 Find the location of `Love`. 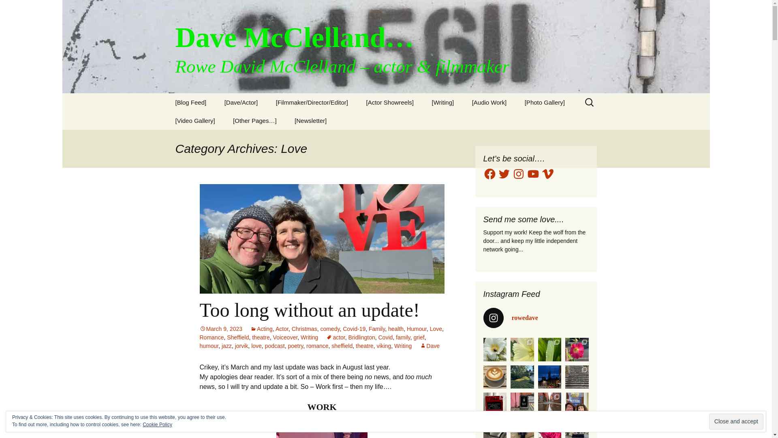

Love is located at coordinates (436, 328).